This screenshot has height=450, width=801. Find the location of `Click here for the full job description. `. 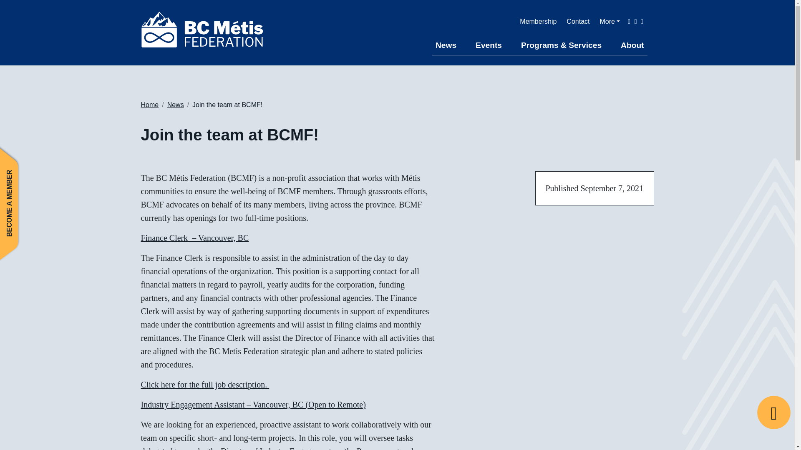

Click here for the full job description.  is located at coordinates (205, 384).